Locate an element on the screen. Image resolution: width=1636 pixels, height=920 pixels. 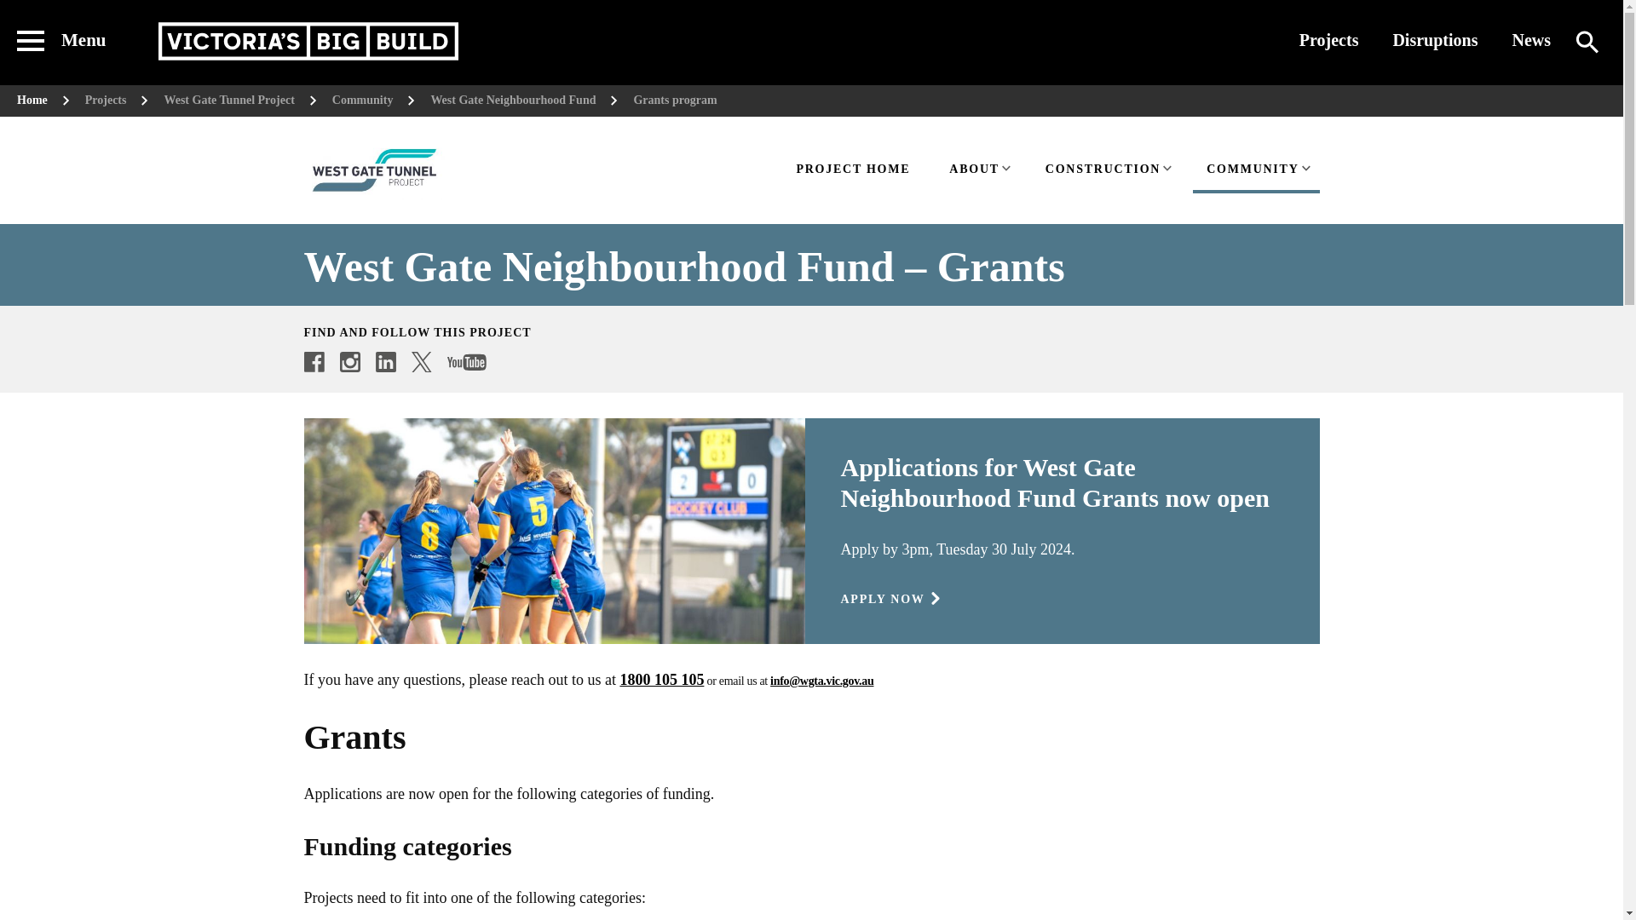
Menu is located at coordinates (55, 41).